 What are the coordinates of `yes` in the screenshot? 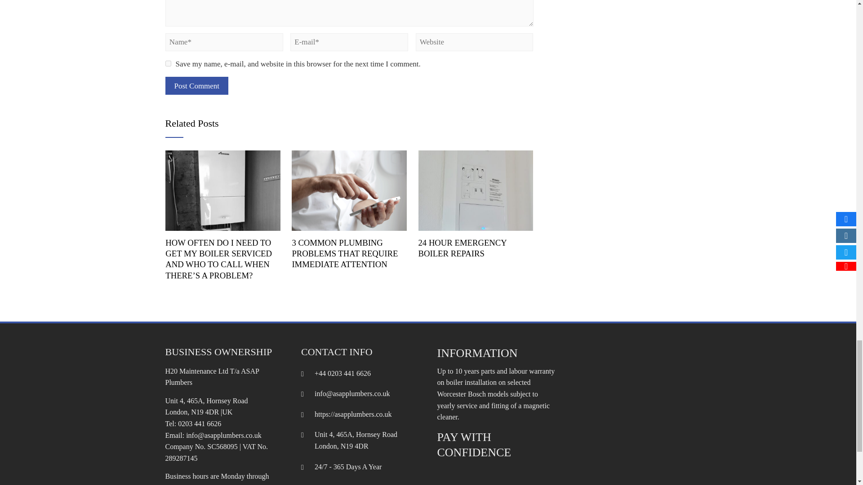 It's located at (168, 63).